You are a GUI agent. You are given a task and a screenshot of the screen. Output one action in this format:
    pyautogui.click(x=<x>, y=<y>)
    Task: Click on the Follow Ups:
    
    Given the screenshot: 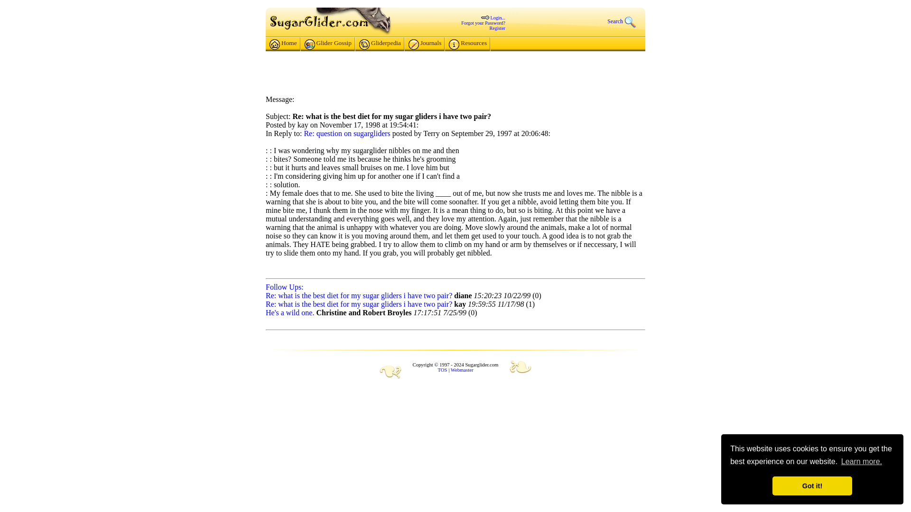 What is the action you would take?
    pyautogui.click(x=285, y=287)
    